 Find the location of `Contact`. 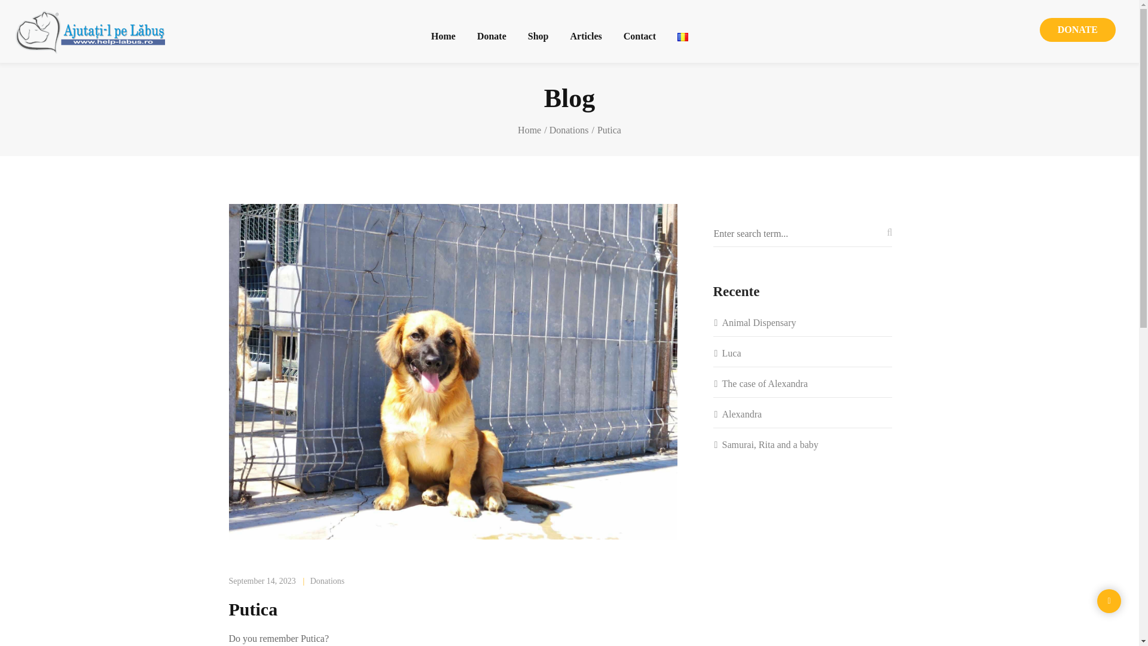

Contact is located at coordinates (640, 35).